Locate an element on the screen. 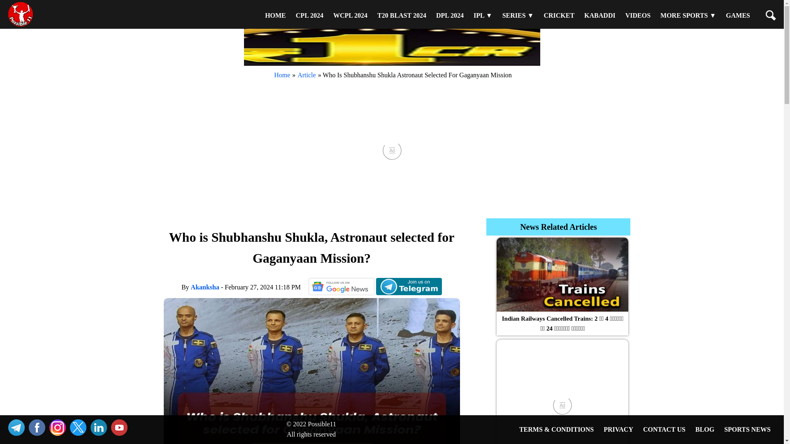 The width and height of the screenshot is (790, 444). T20 BLAST 2024 is located at coordinates (402, 15).